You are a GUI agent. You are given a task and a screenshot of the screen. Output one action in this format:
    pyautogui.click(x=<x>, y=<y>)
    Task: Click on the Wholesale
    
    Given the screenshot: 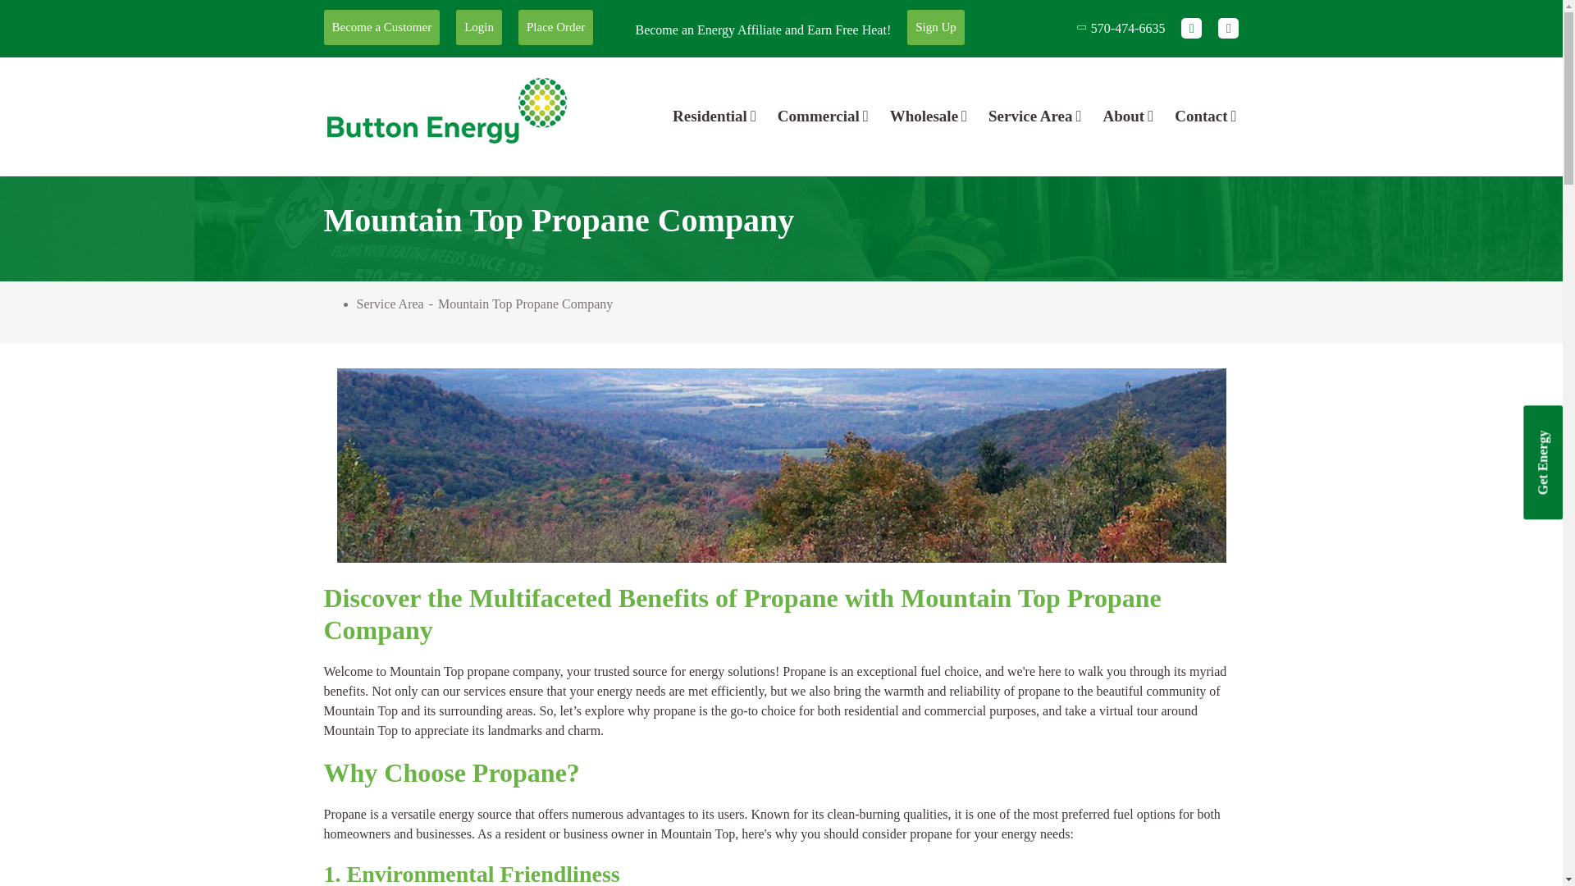 What is the action you would take?
    pyautogui.click(x=929, y=116)
    